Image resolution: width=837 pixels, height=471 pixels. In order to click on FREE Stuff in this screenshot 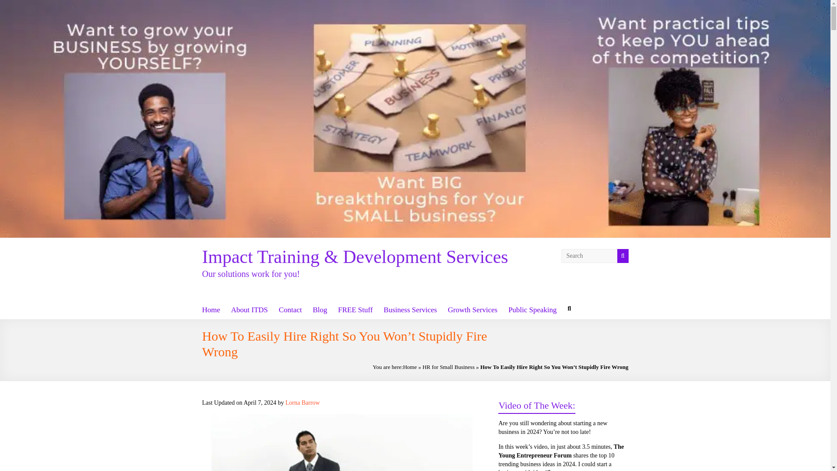, I will do `click(356, 310)`.